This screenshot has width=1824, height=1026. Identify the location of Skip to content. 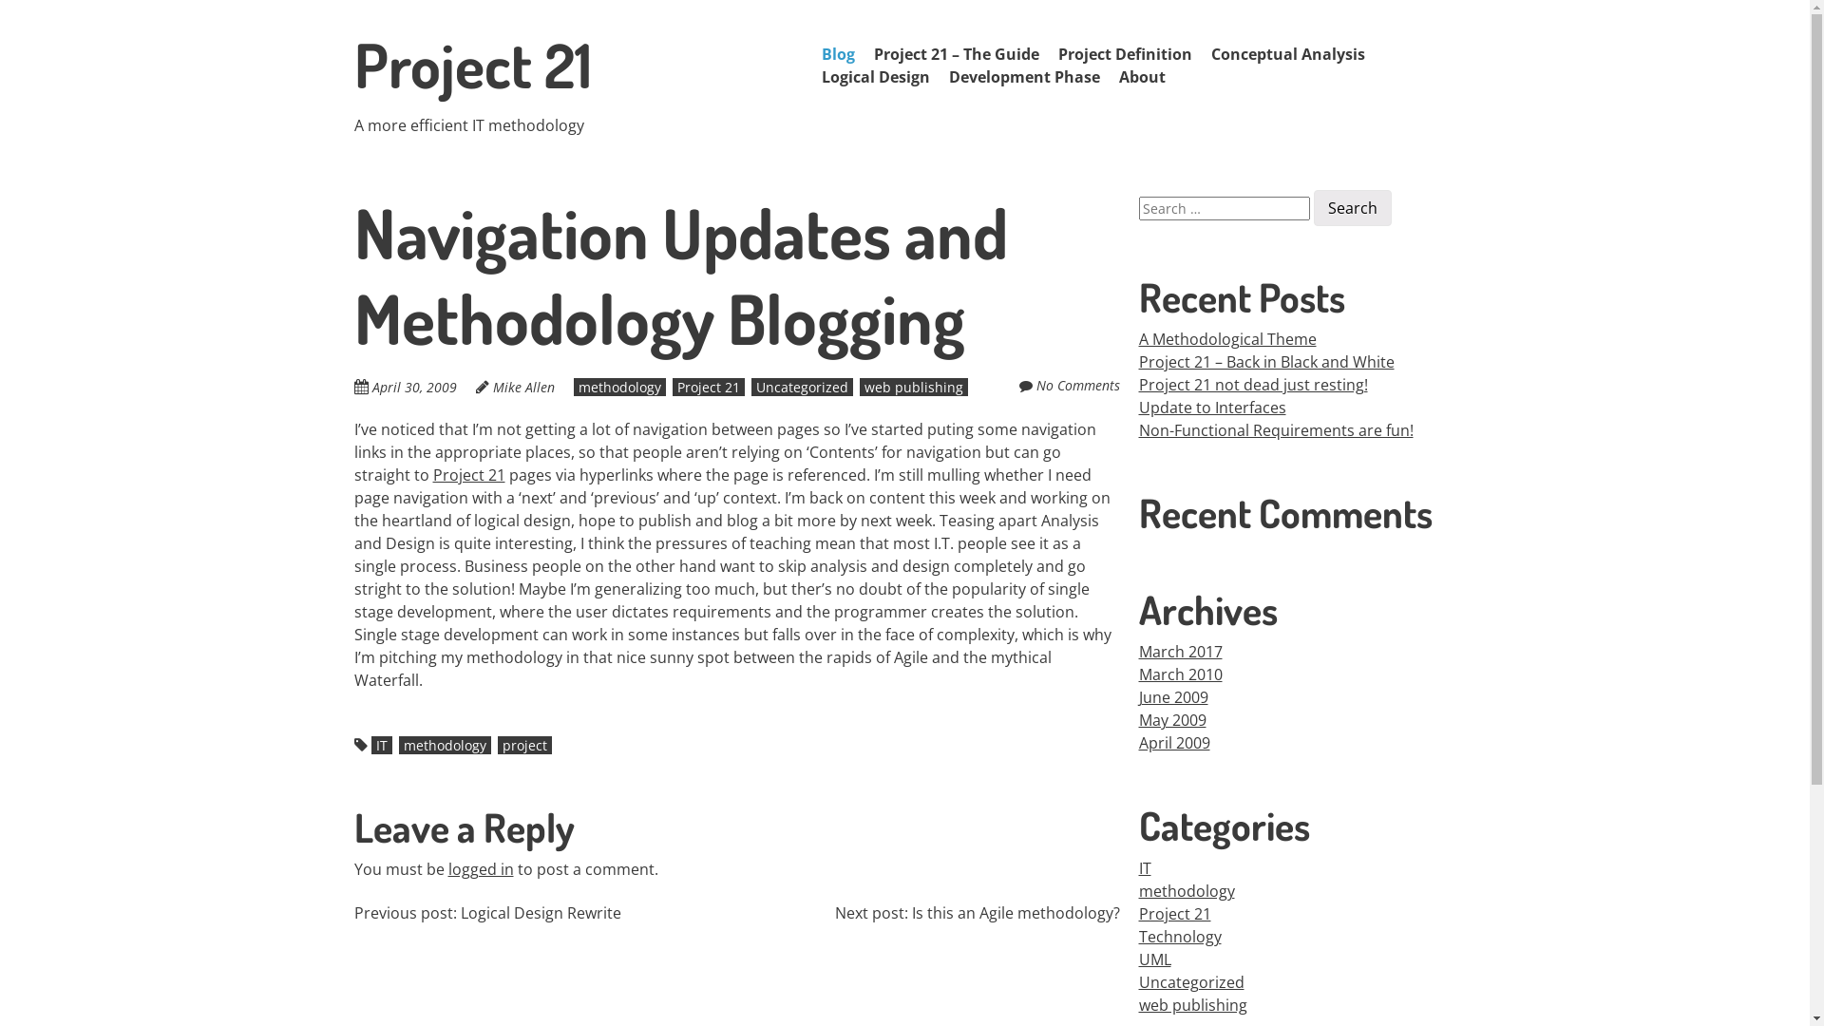
(856, 54).